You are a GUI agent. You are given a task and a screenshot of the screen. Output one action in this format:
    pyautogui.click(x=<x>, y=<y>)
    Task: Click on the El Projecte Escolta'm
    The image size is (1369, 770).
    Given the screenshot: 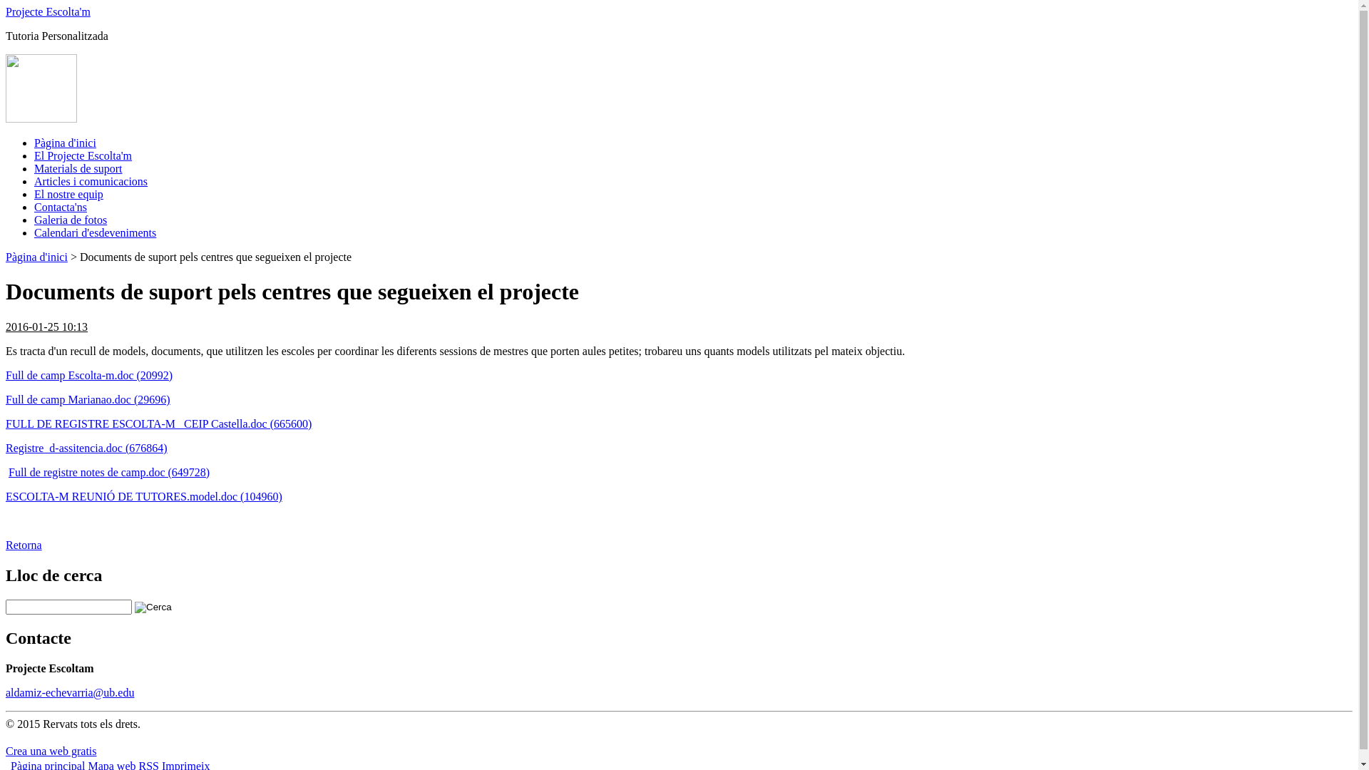 What is the action you would take?
    pyautogui.click(x=83, y=155)
    